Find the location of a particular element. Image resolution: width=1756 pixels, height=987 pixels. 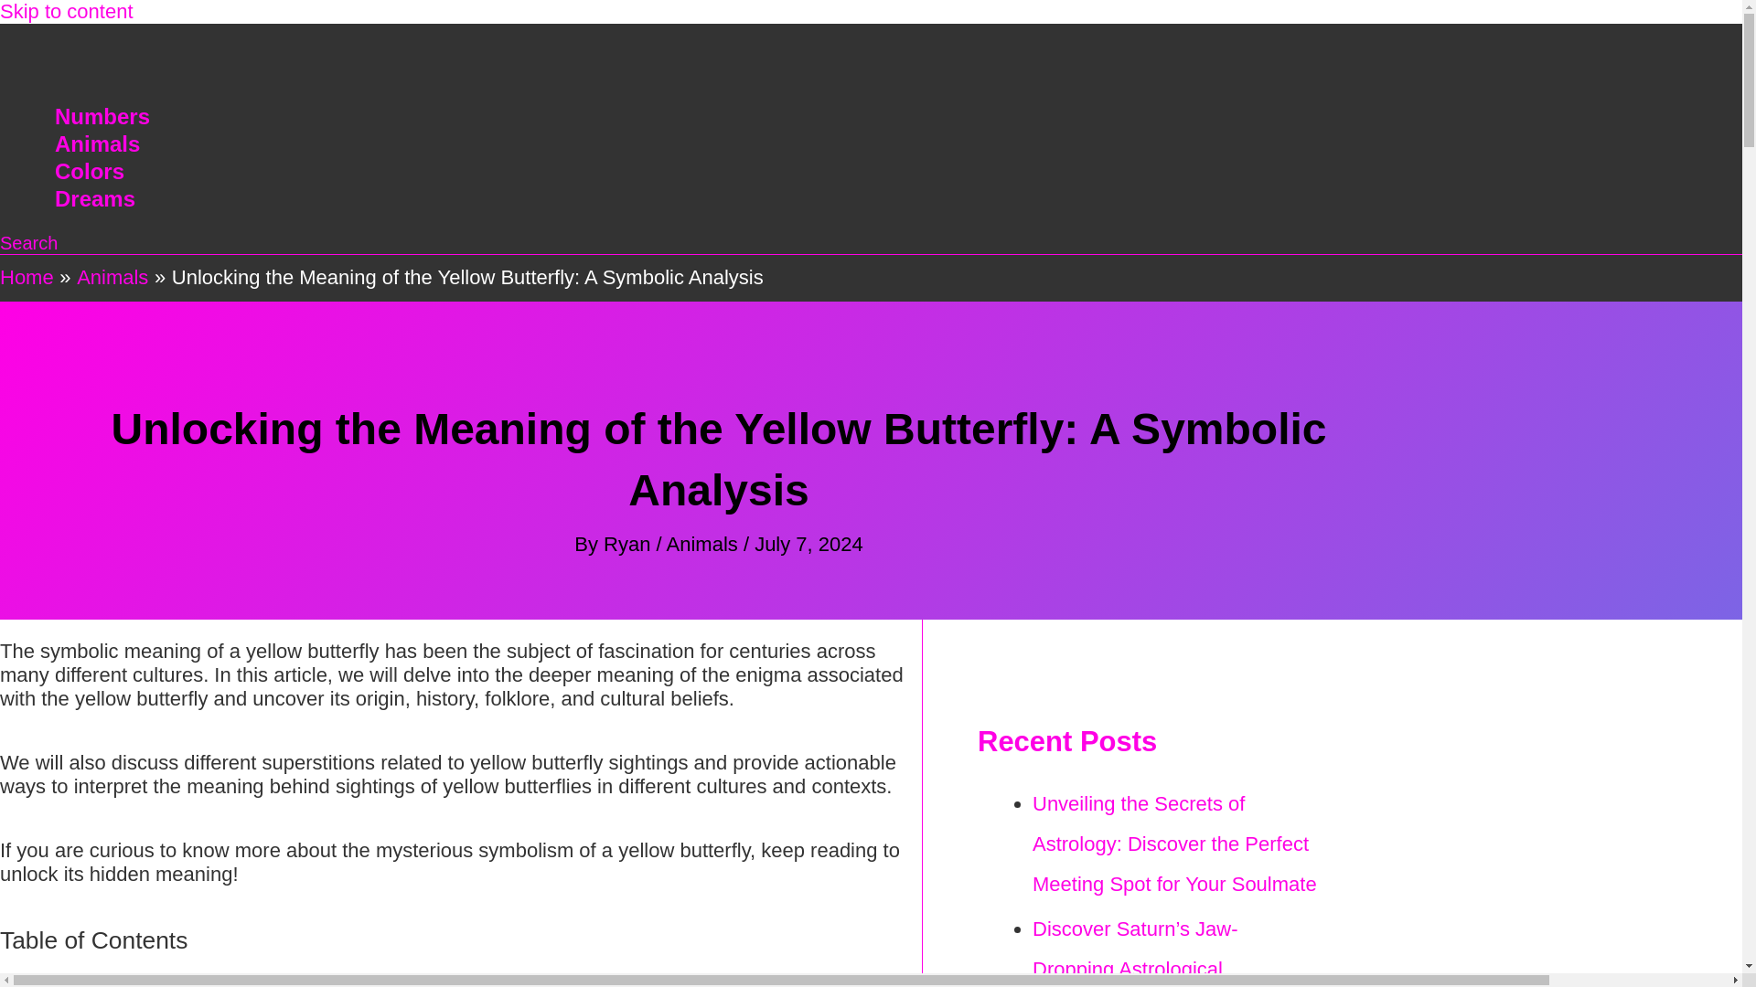

Ryan is located at coordinates (629, 545).